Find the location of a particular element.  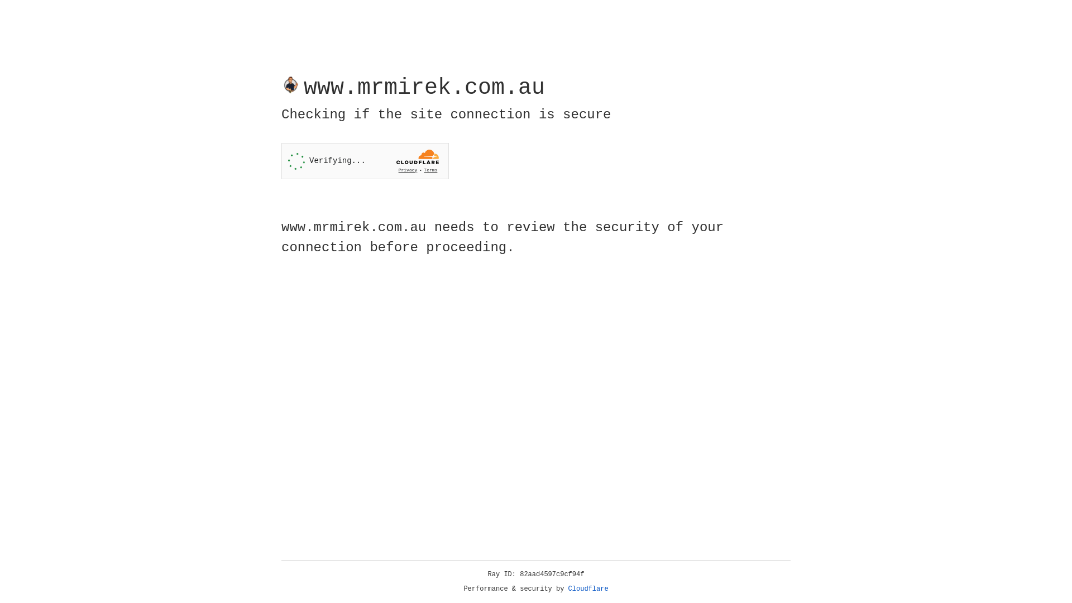

Widget containing a Cloudflare security challenge is located at coordinates (365, 161).